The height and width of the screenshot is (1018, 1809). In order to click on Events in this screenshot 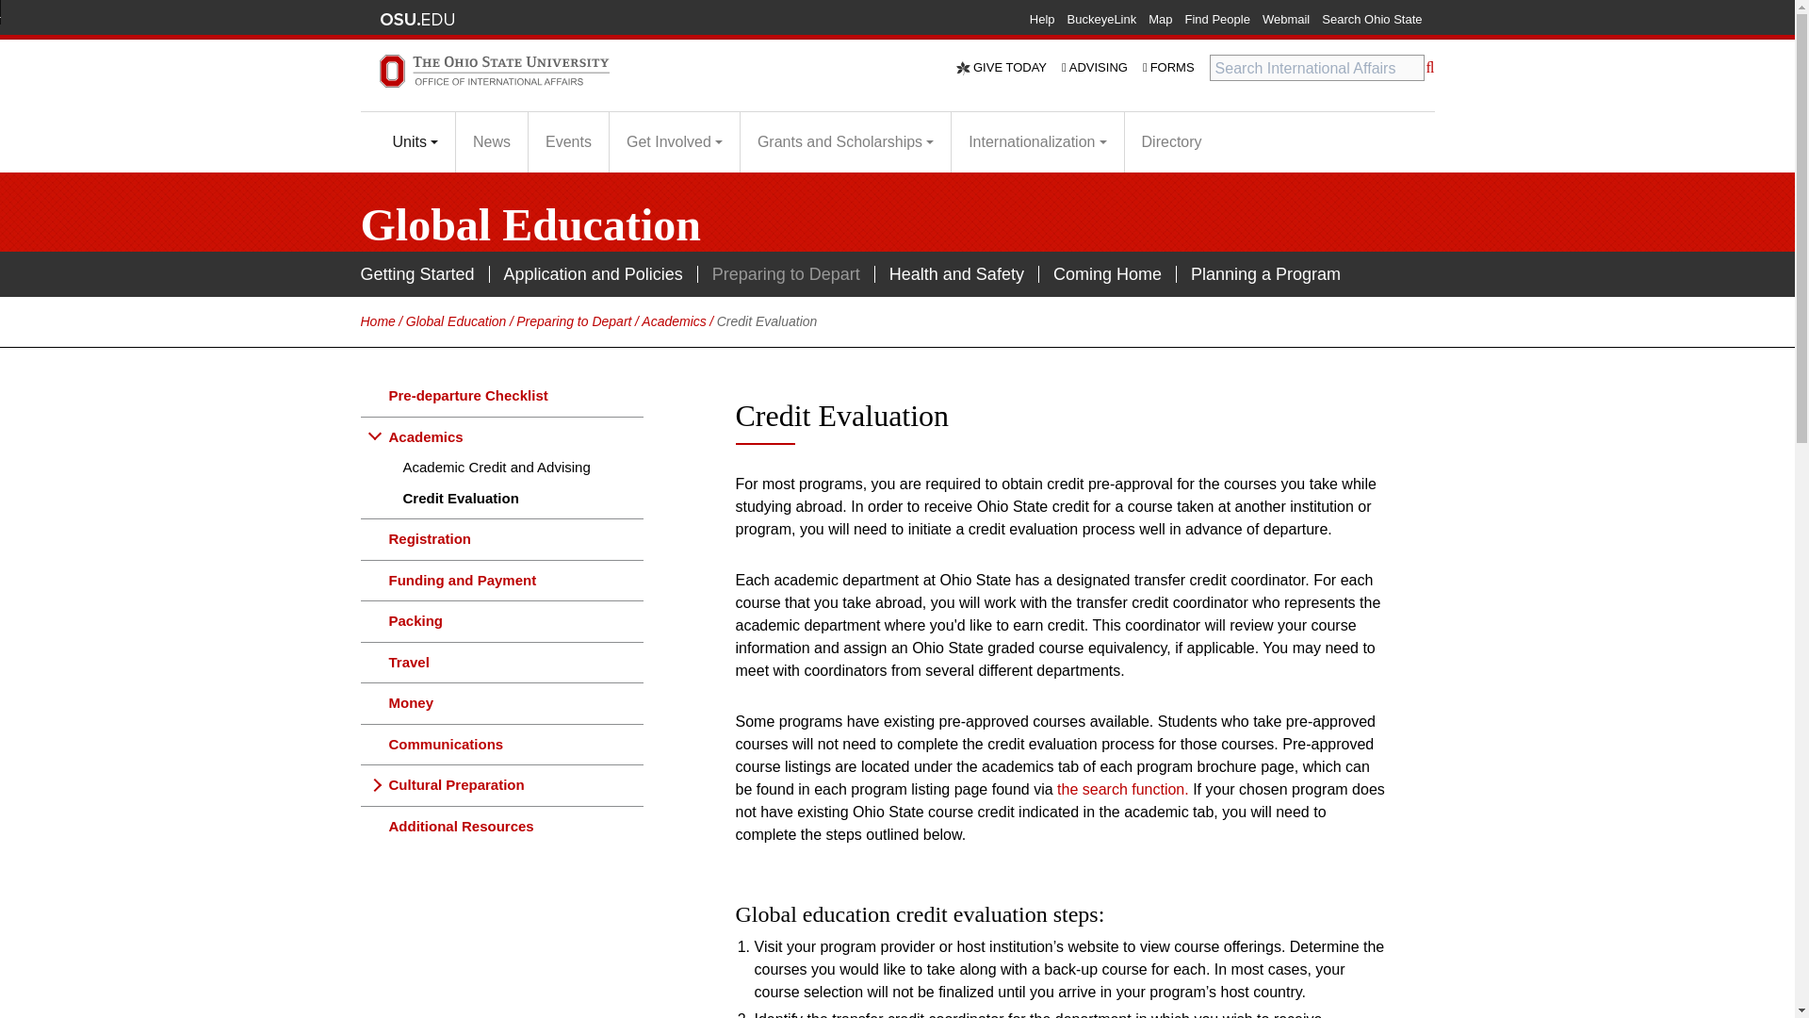, I will do `click(567, 142)`.